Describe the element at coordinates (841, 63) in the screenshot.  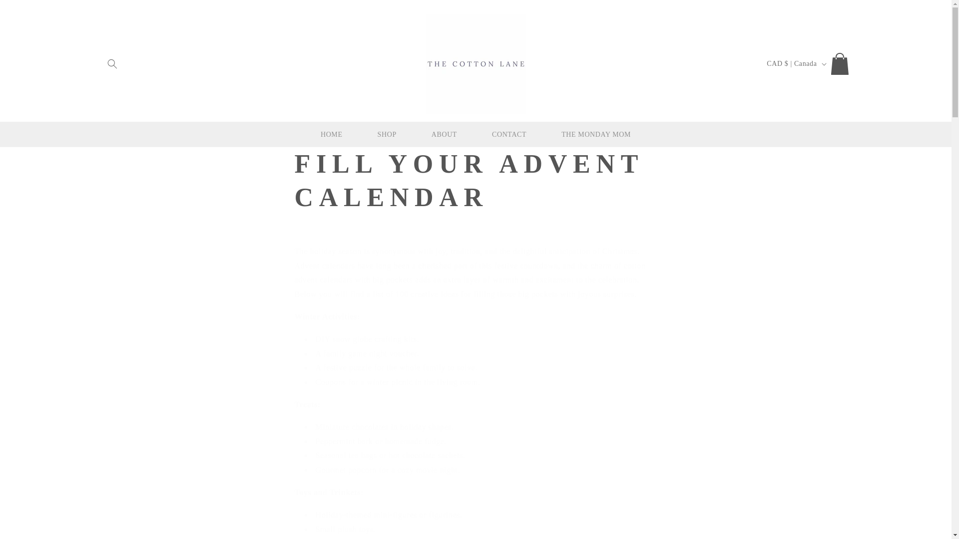
I see `0` at that location.